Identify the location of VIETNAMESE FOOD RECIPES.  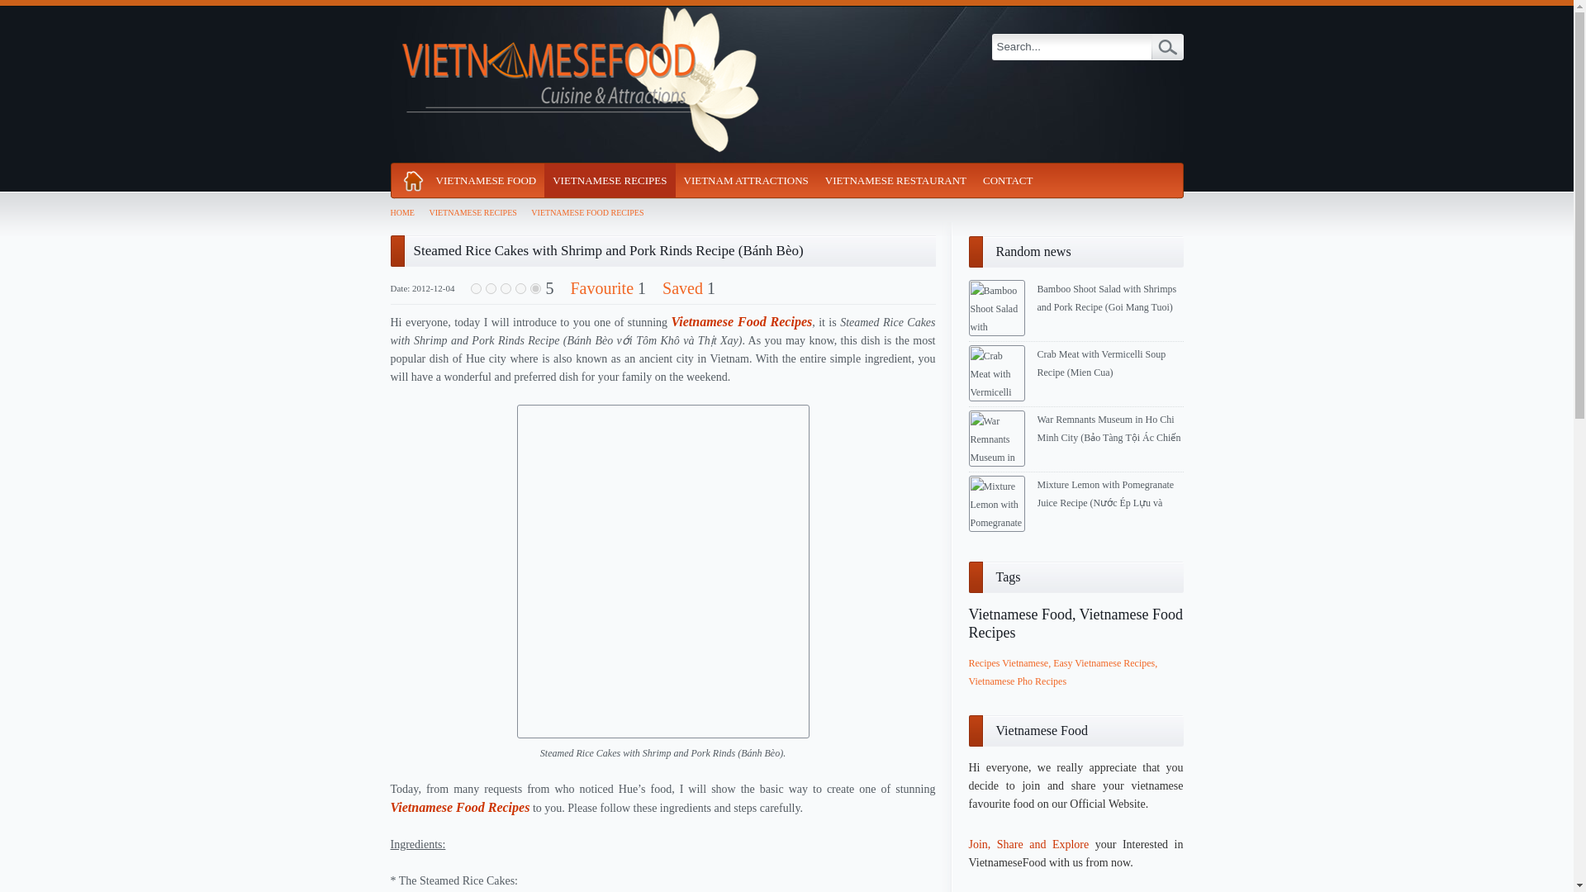
(591, 212).